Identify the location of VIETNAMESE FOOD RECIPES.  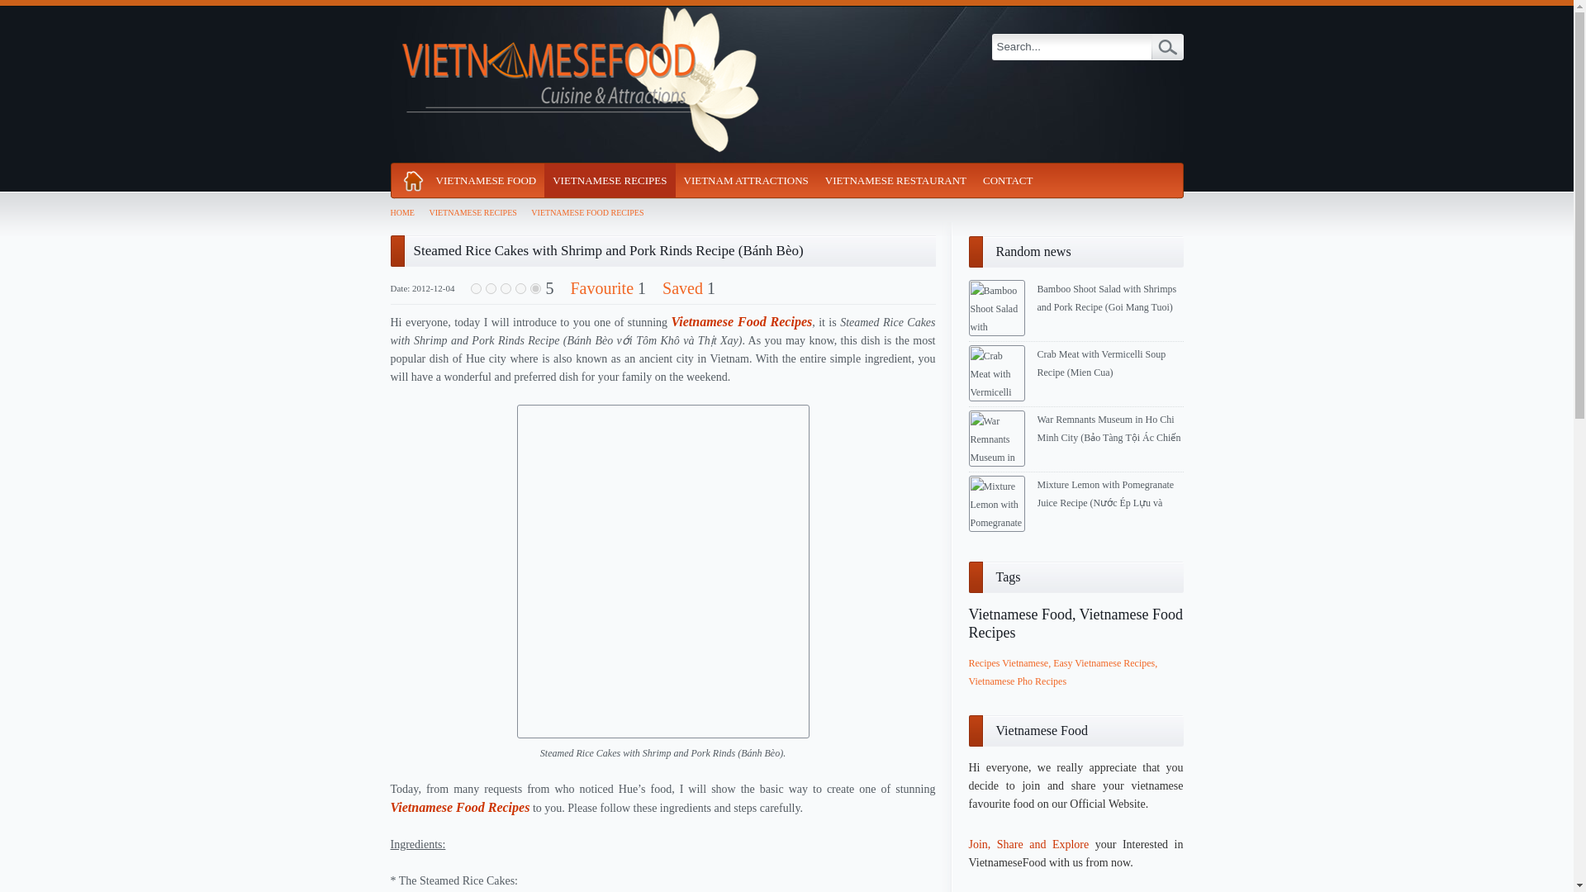
(591, 212).